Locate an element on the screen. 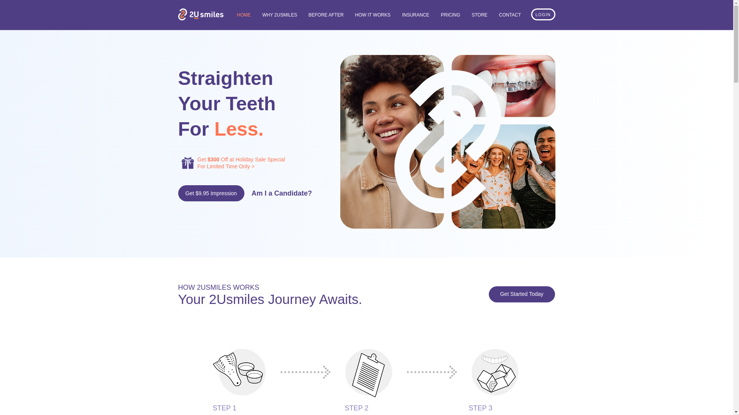  Get $9.95 Impression is located at coordinates (211, 193).